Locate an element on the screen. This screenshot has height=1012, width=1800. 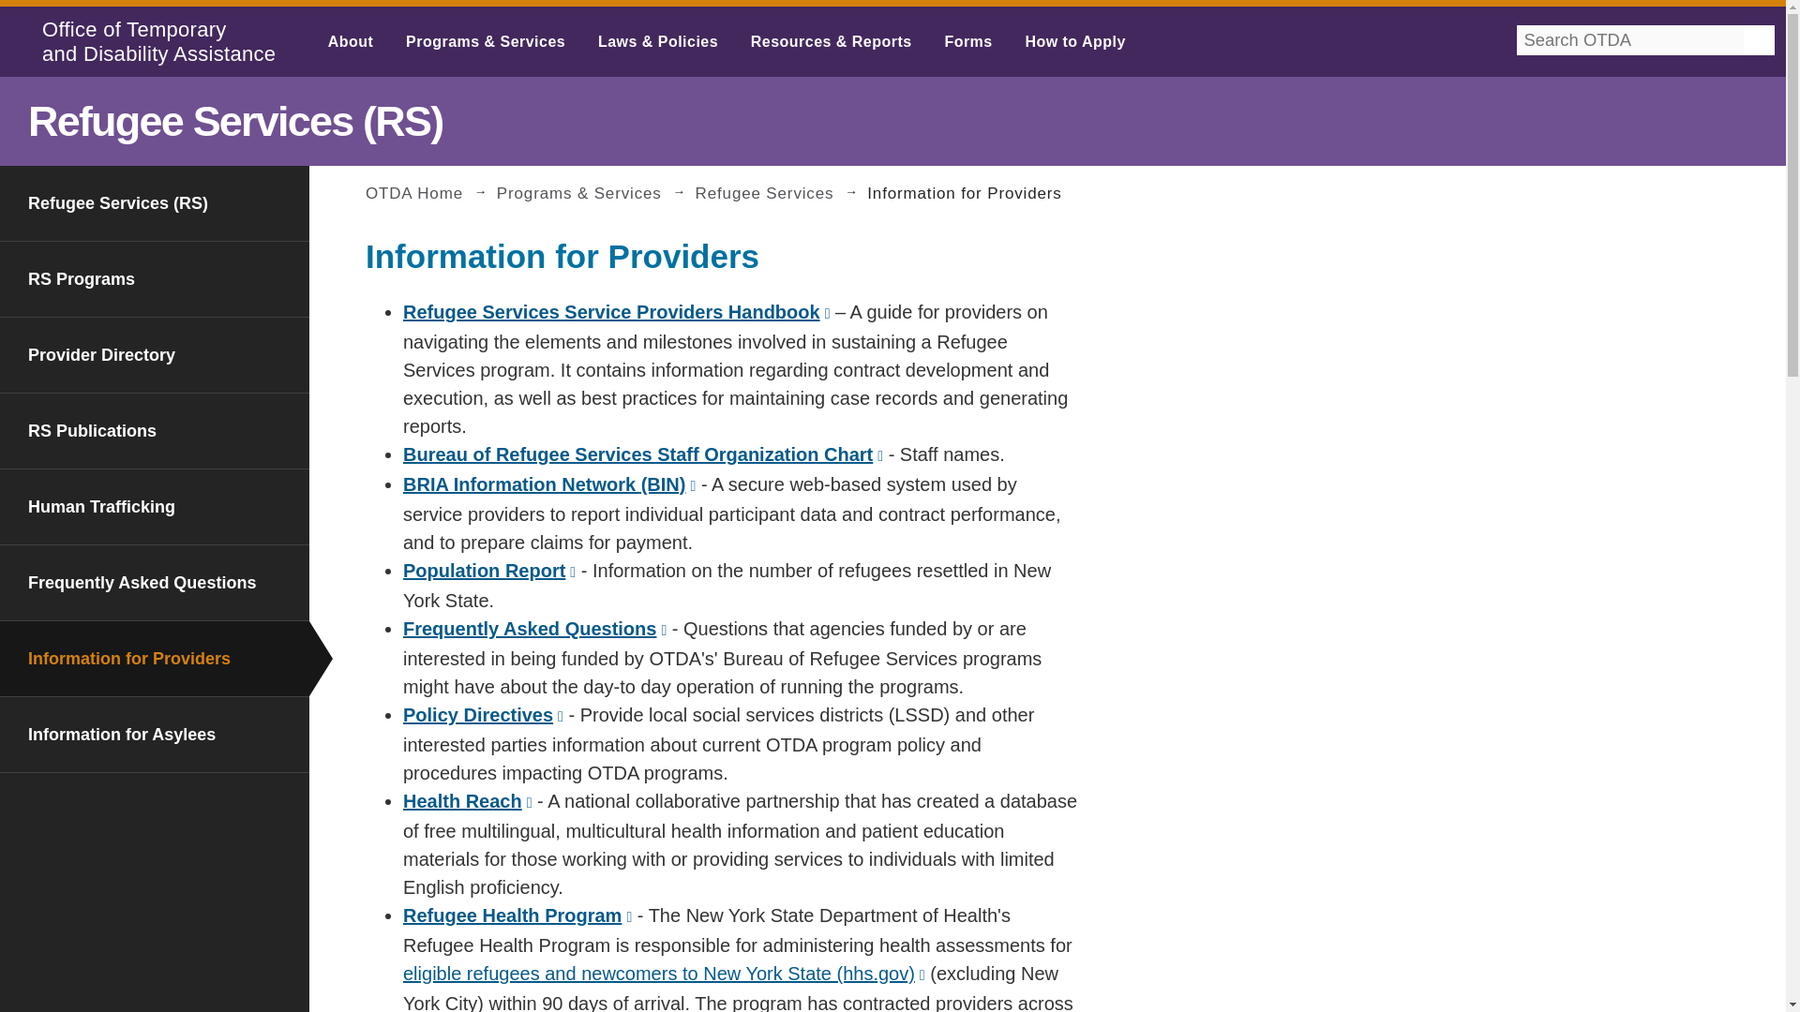
Refugee Services Service Providers Handbook is located at coordinates (617, 311).